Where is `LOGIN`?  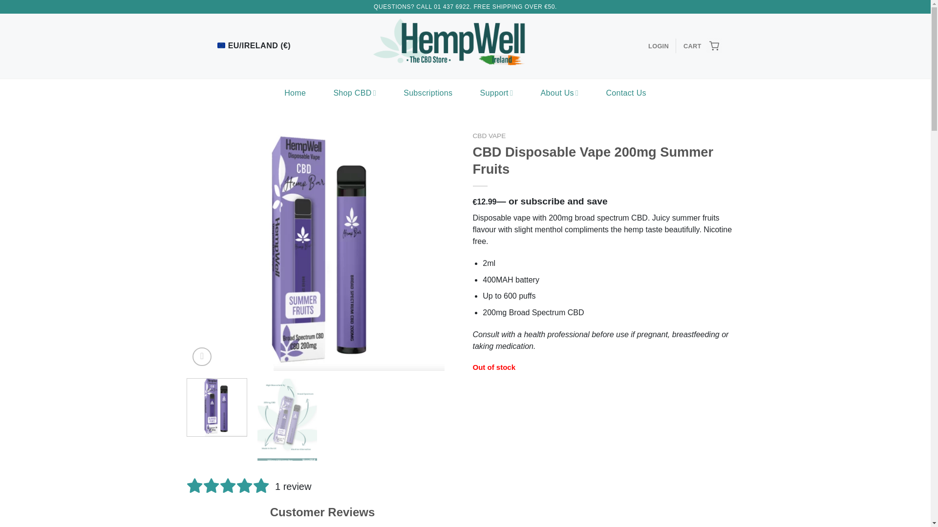 LOGIN is located at coordinates (658, 46).